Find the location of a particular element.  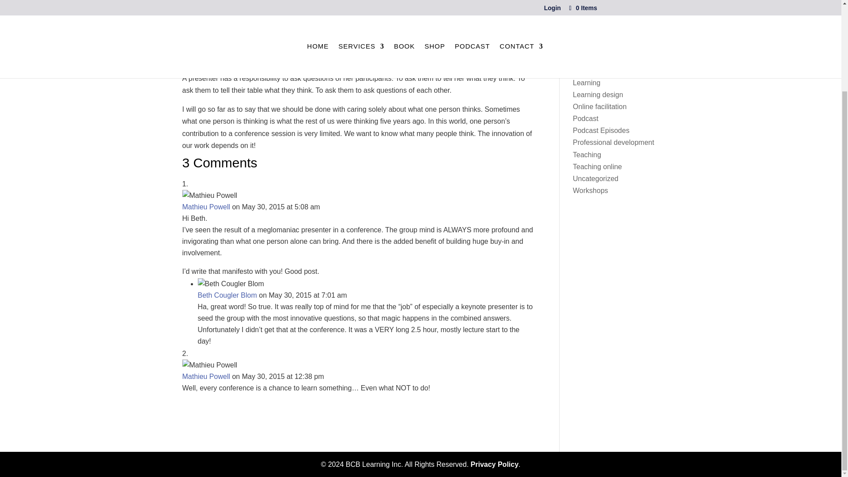

Consulting is located at coordinates (589, 47).